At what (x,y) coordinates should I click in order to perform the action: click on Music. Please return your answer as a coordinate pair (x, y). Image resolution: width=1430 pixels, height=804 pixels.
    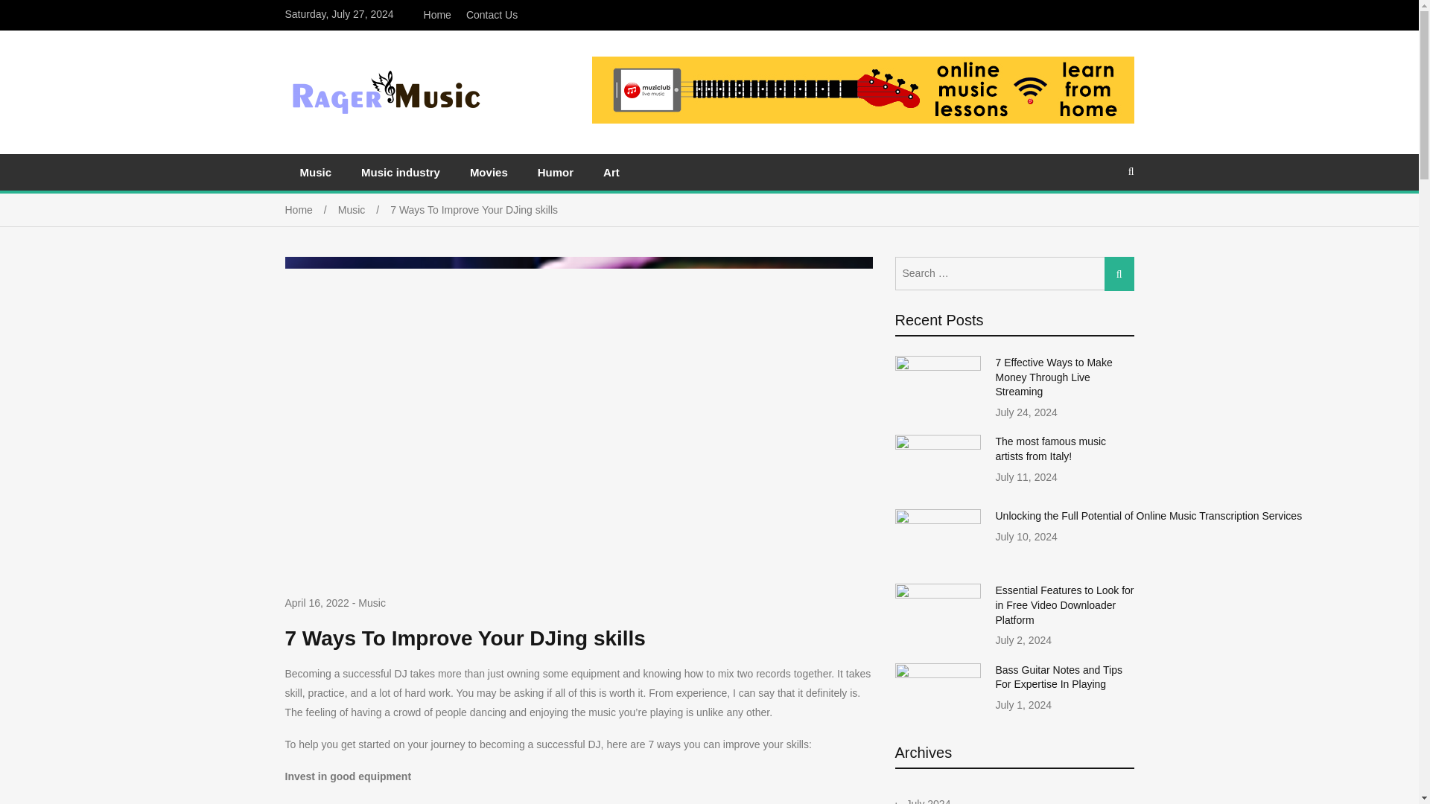
    Looking at the image, I should click on (372, 603).